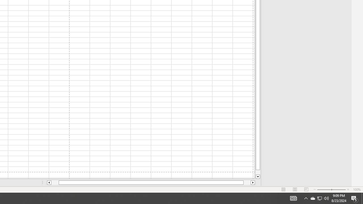 The image size is (363, 204). Describe the element at coordinates (258, 177) in the screenshot. I see `Line down` at that location.